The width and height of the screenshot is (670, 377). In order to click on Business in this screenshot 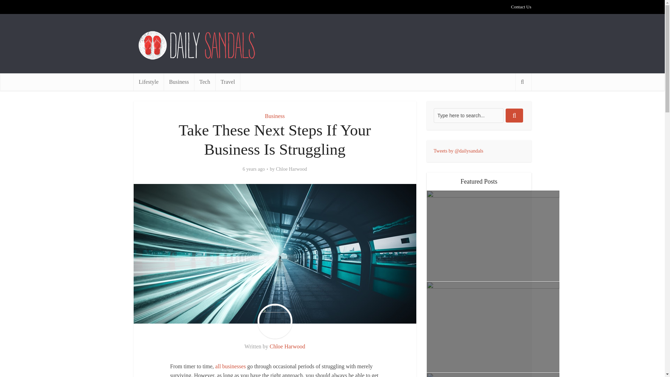, I will do `click(275, 116)`.